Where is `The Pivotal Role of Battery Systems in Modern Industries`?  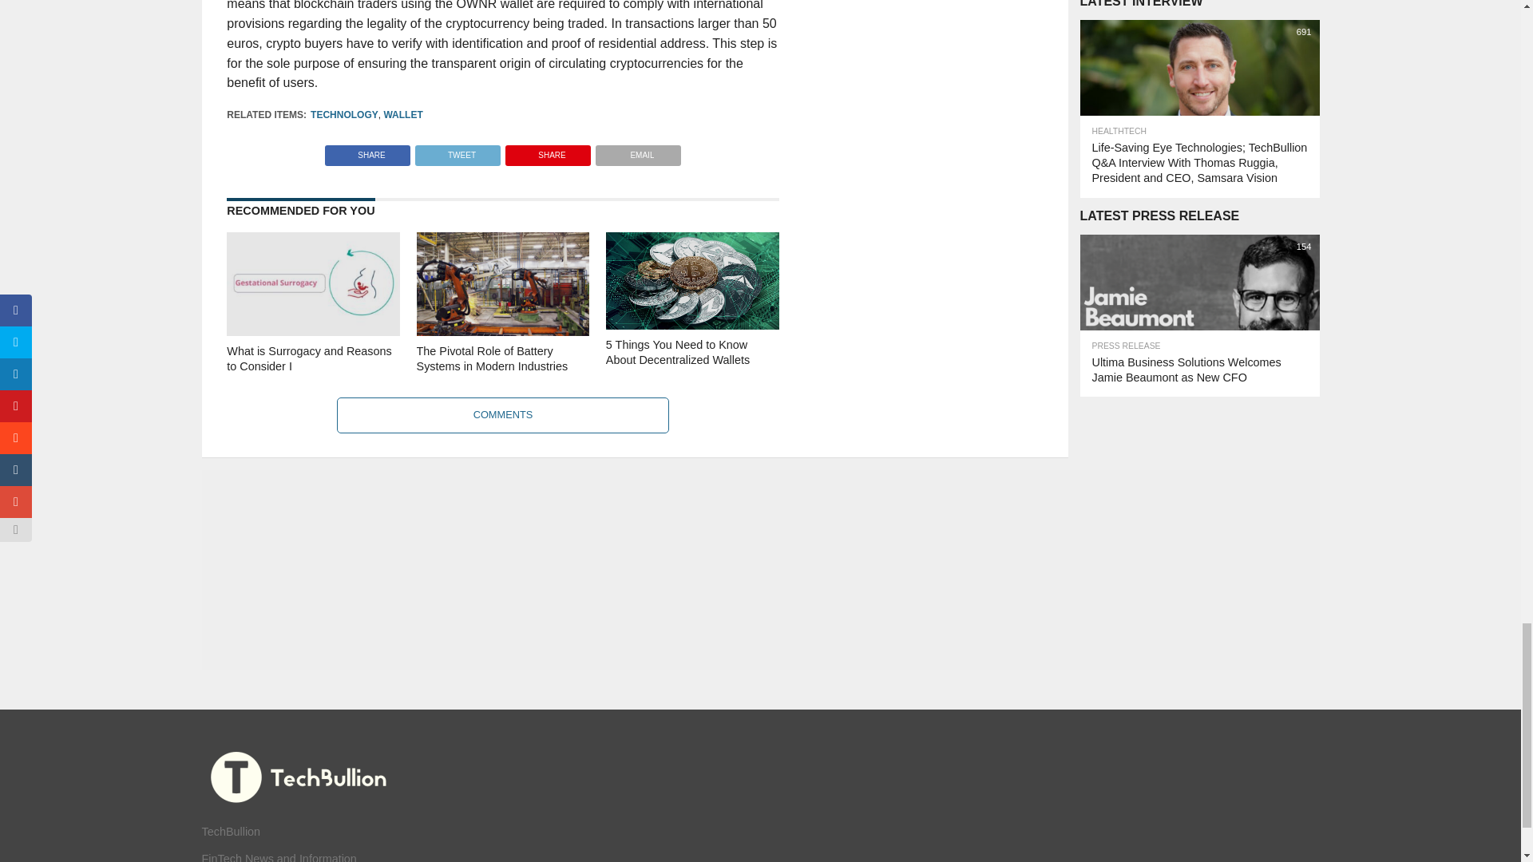
The Pivotal Role of Battery Systems in Modern Industries is located at coordinates (503, 332).